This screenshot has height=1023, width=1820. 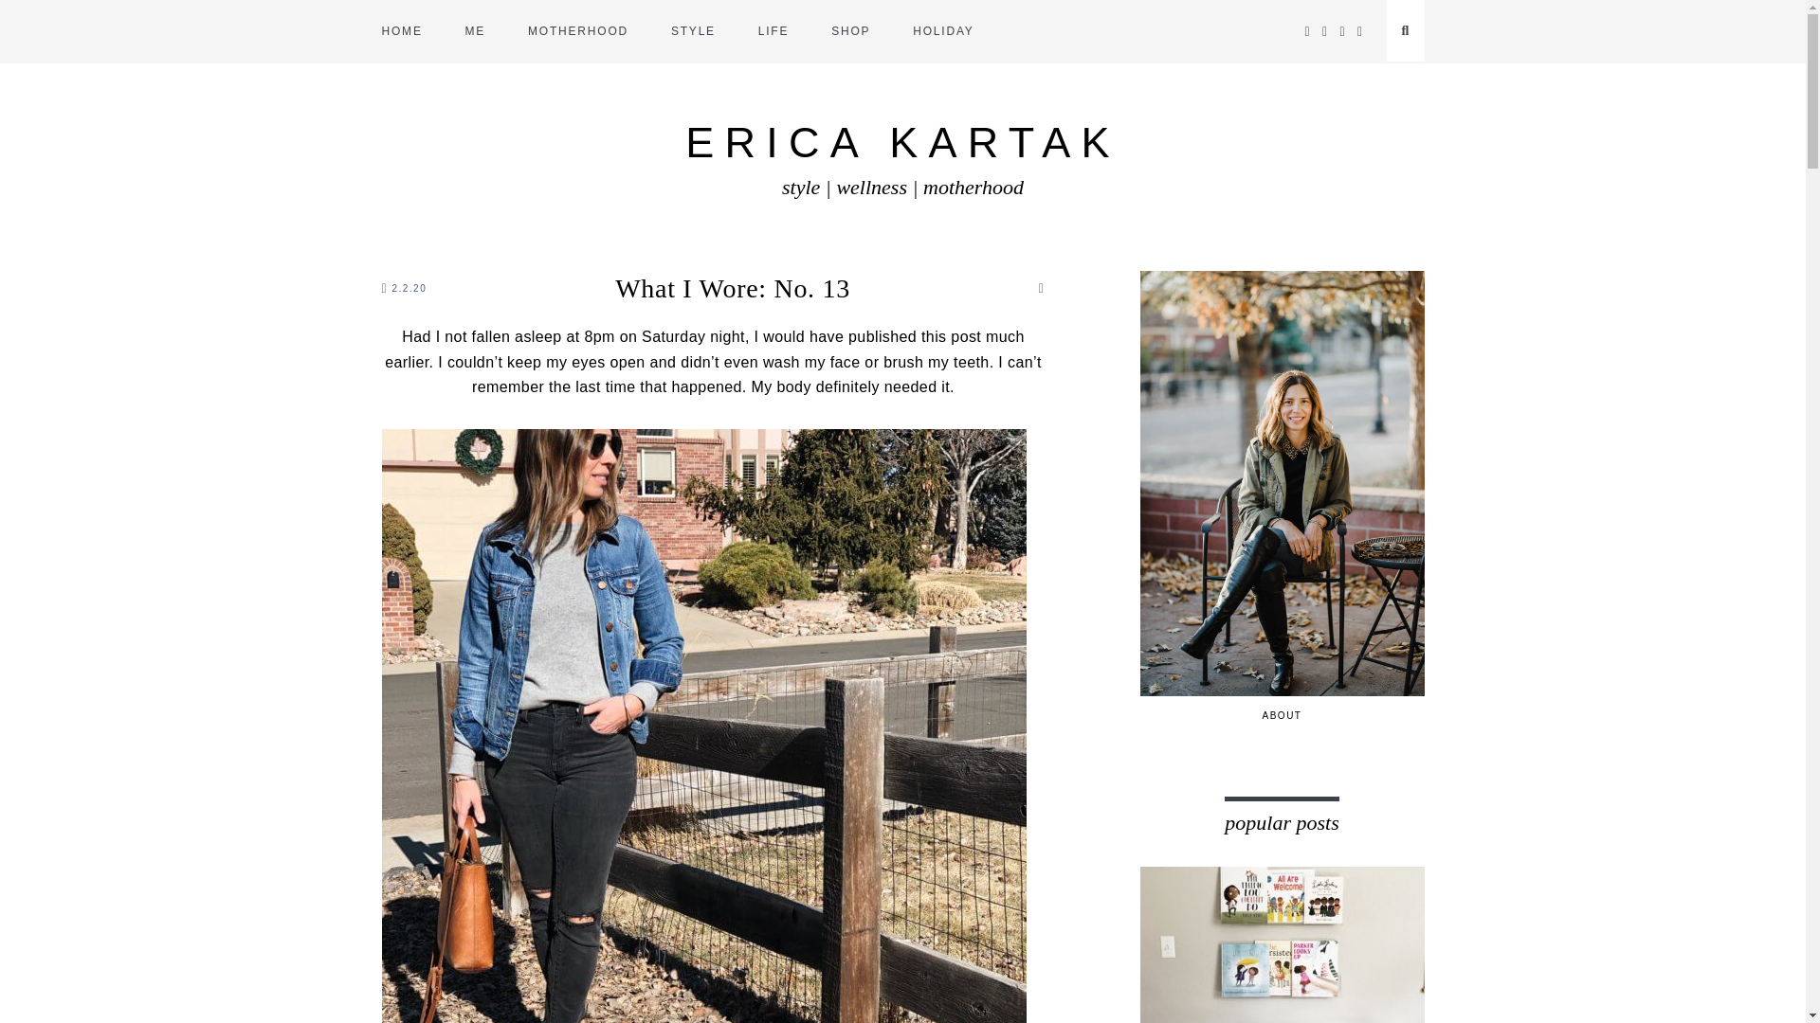 What do you see at coordinates (401, 31) in the screenshot?
I see `HOME` at bounding box center [401, 31].